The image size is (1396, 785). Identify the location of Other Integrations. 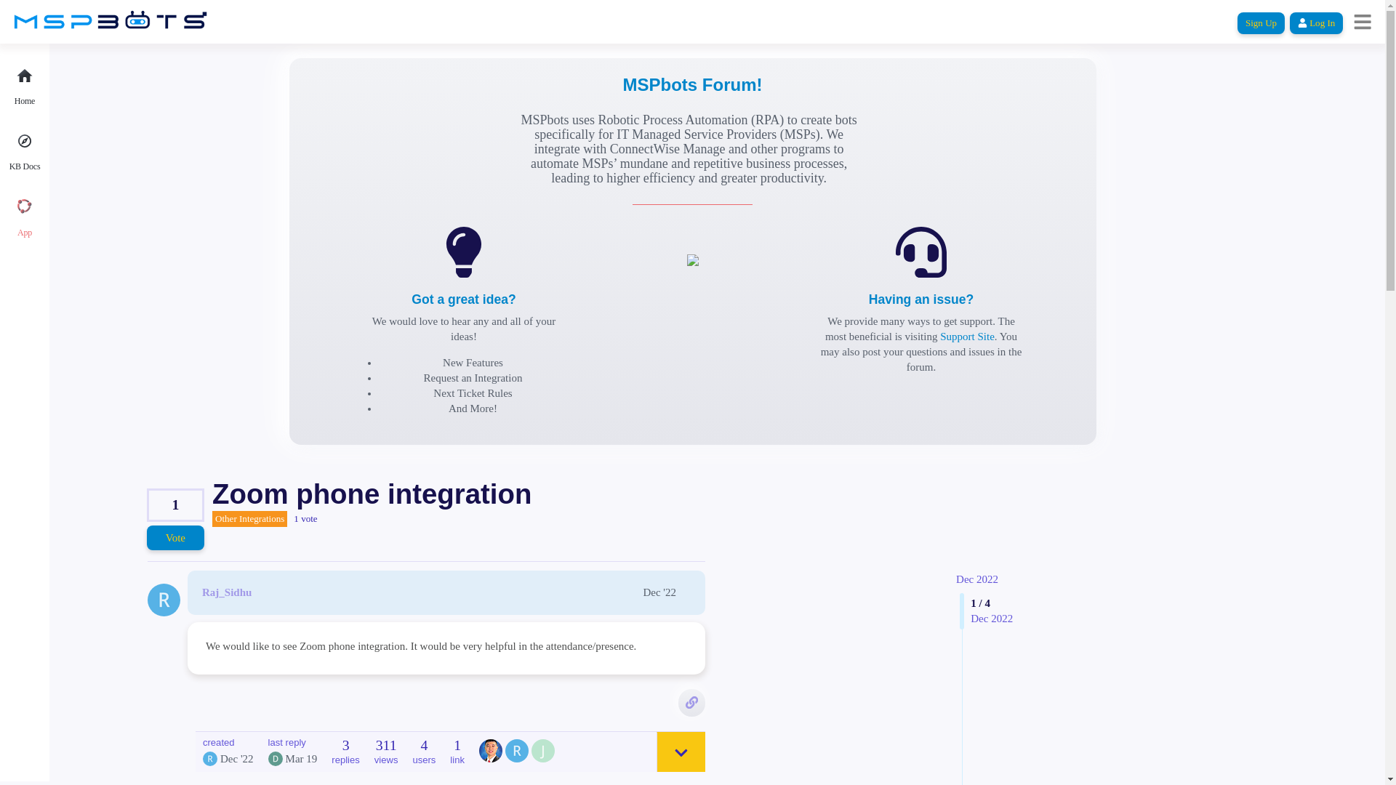
(249, 519).